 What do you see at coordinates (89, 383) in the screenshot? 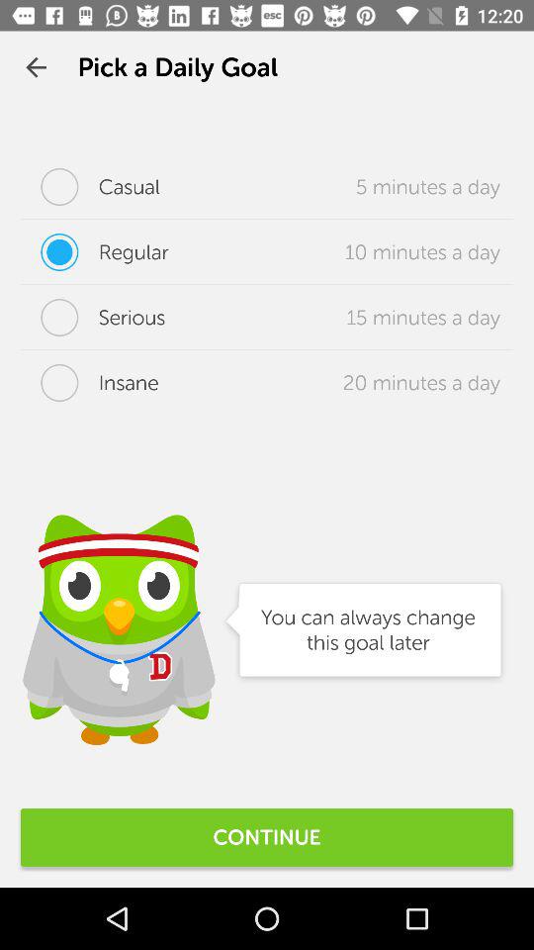
I see `tap icon next to 20 minutes a icon` at bounding box center [89, 383].